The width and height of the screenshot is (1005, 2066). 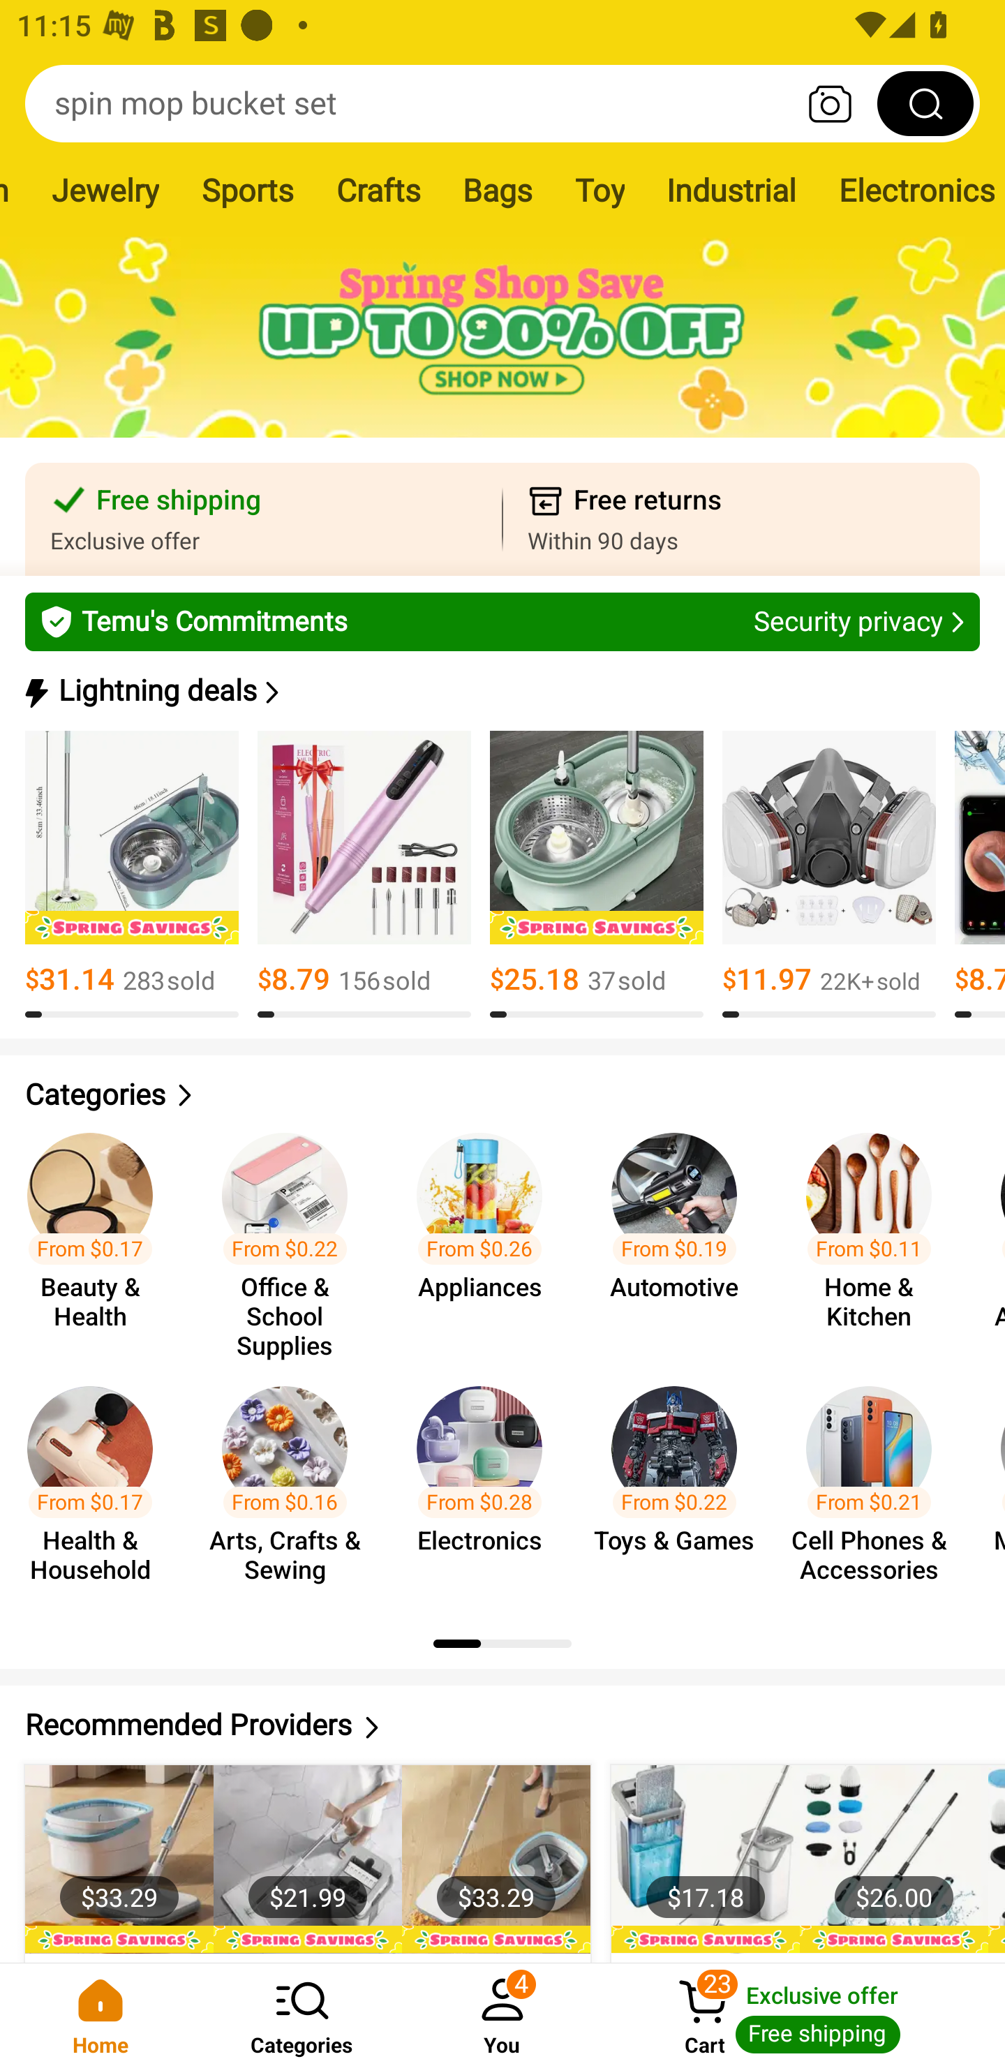 I want to click on spin mop bucket set, so click(x=502, y=103).